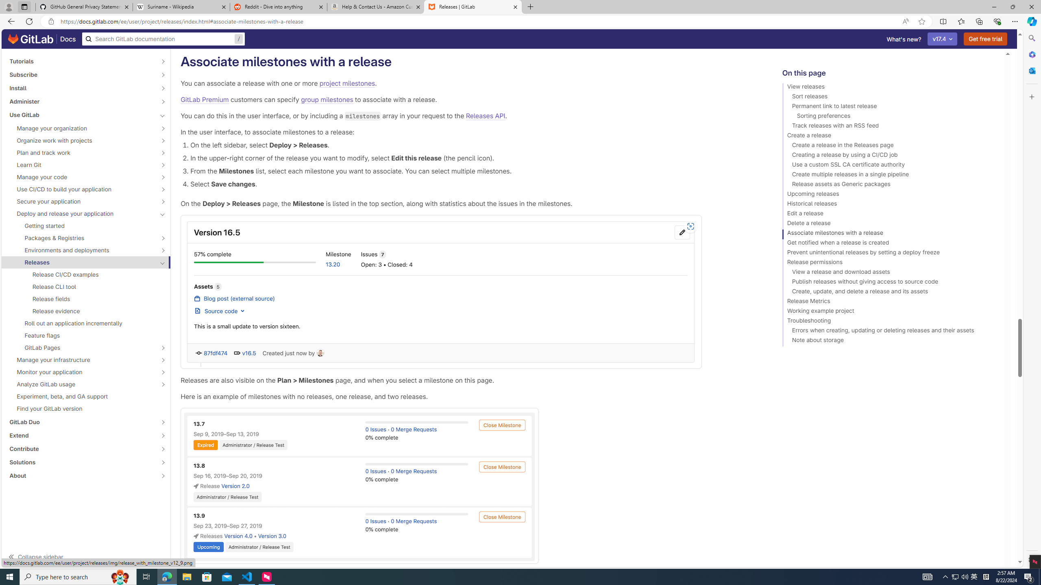  What do you see at coordinates (359, 486) in the screenshot?
I see `Milestones with and without Release associations` at bounding box center [359, 486].